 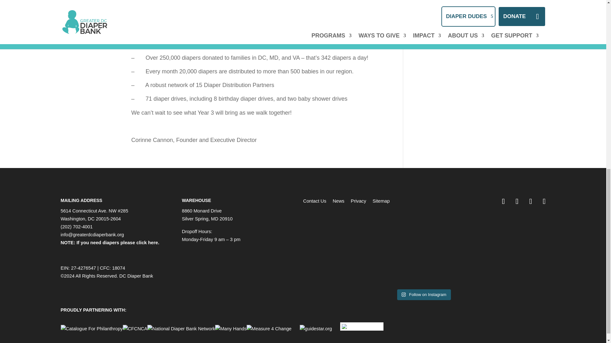 I want to click on Privacy, so click(x=358, y=201).